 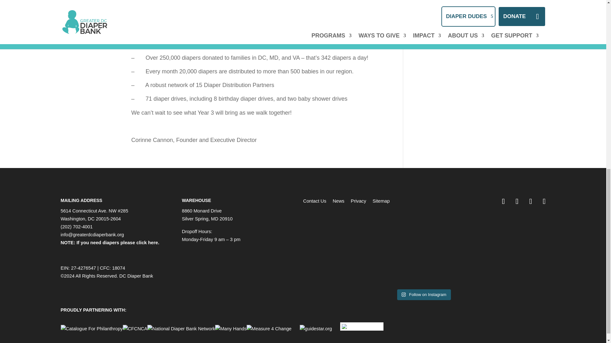 I want to click on Privacy, so click(x=358, y=201).